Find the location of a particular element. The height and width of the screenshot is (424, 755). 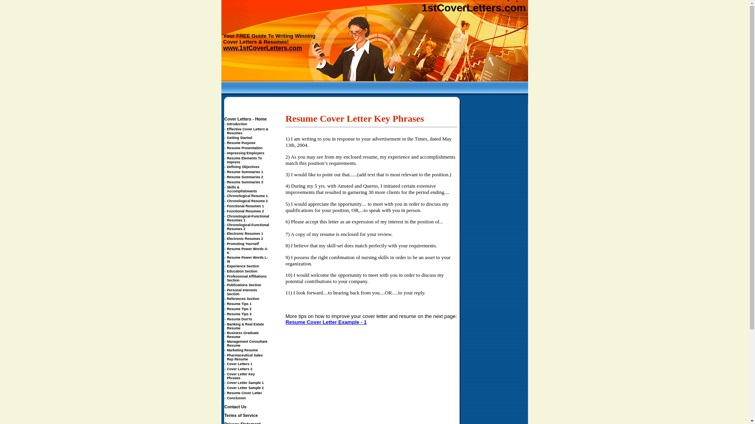

Resume Presentation is located at coordinates (245, 148).